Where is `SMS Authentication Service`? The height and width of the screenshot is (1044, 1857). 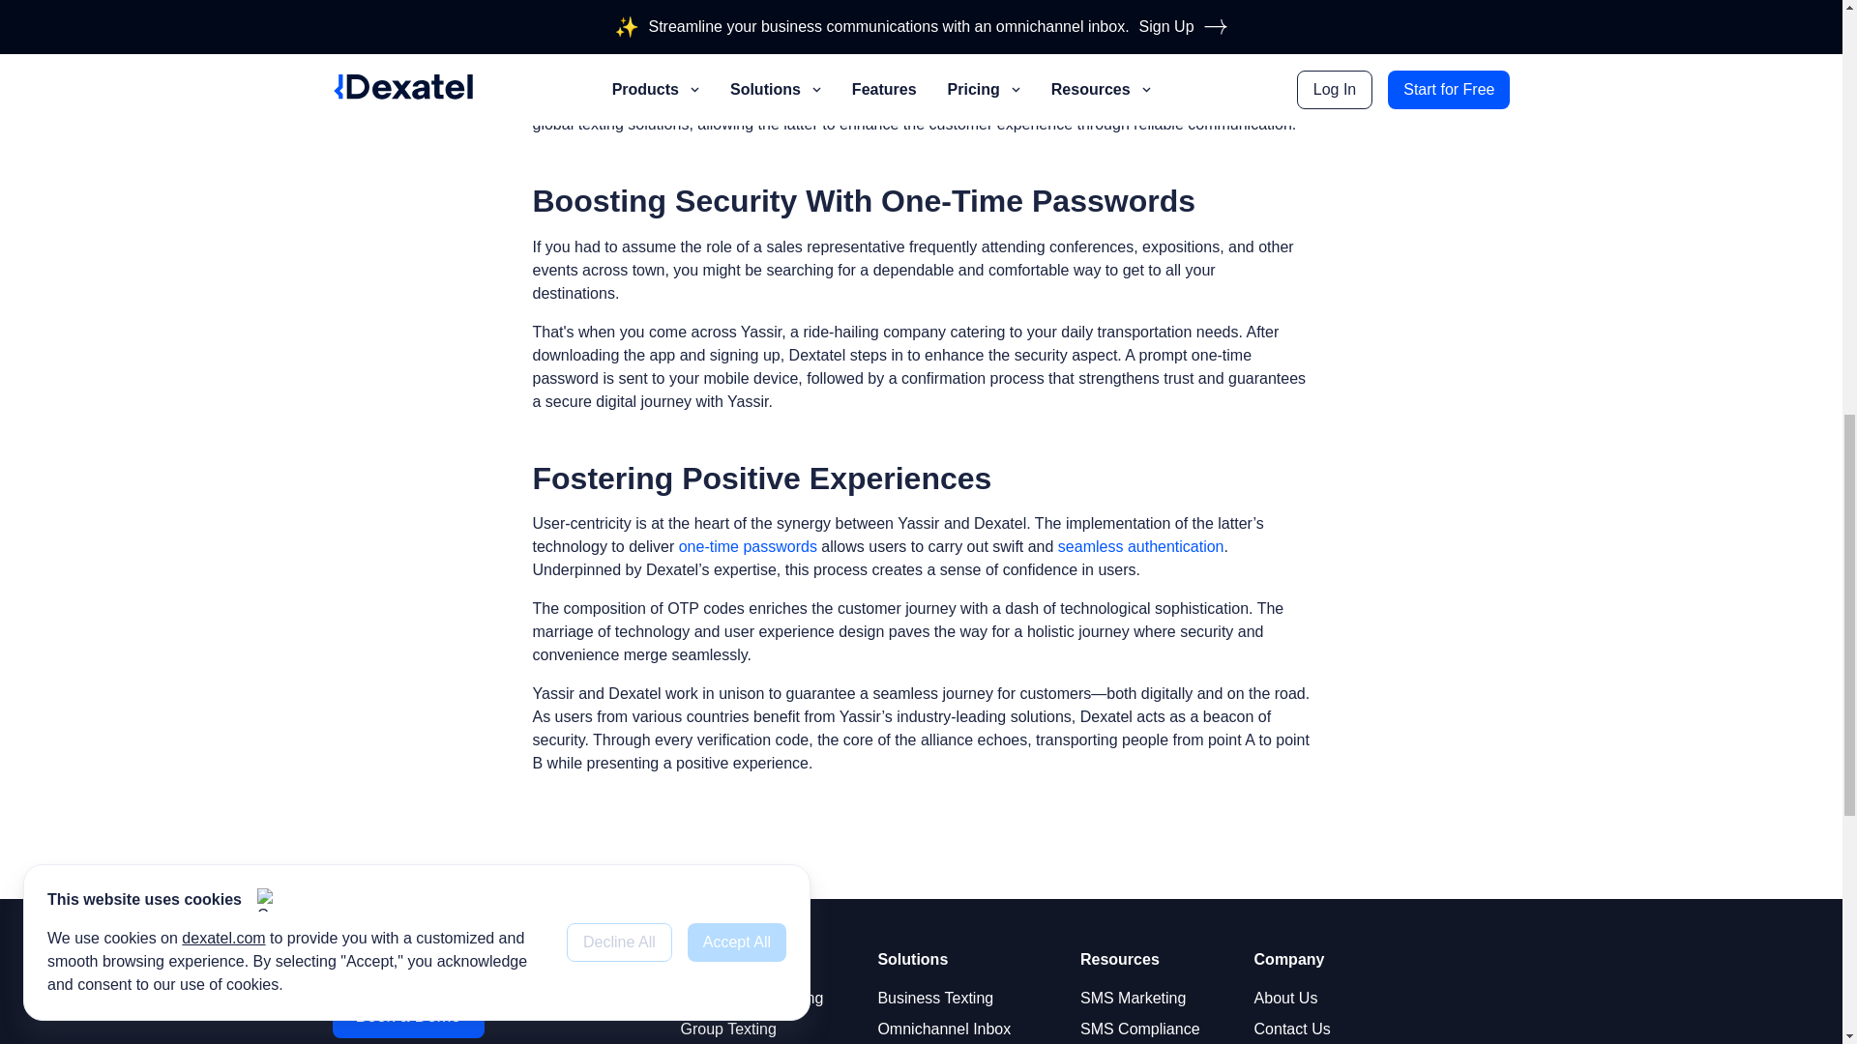 SMS Authentication Service is located at coordinates (1141, 546).